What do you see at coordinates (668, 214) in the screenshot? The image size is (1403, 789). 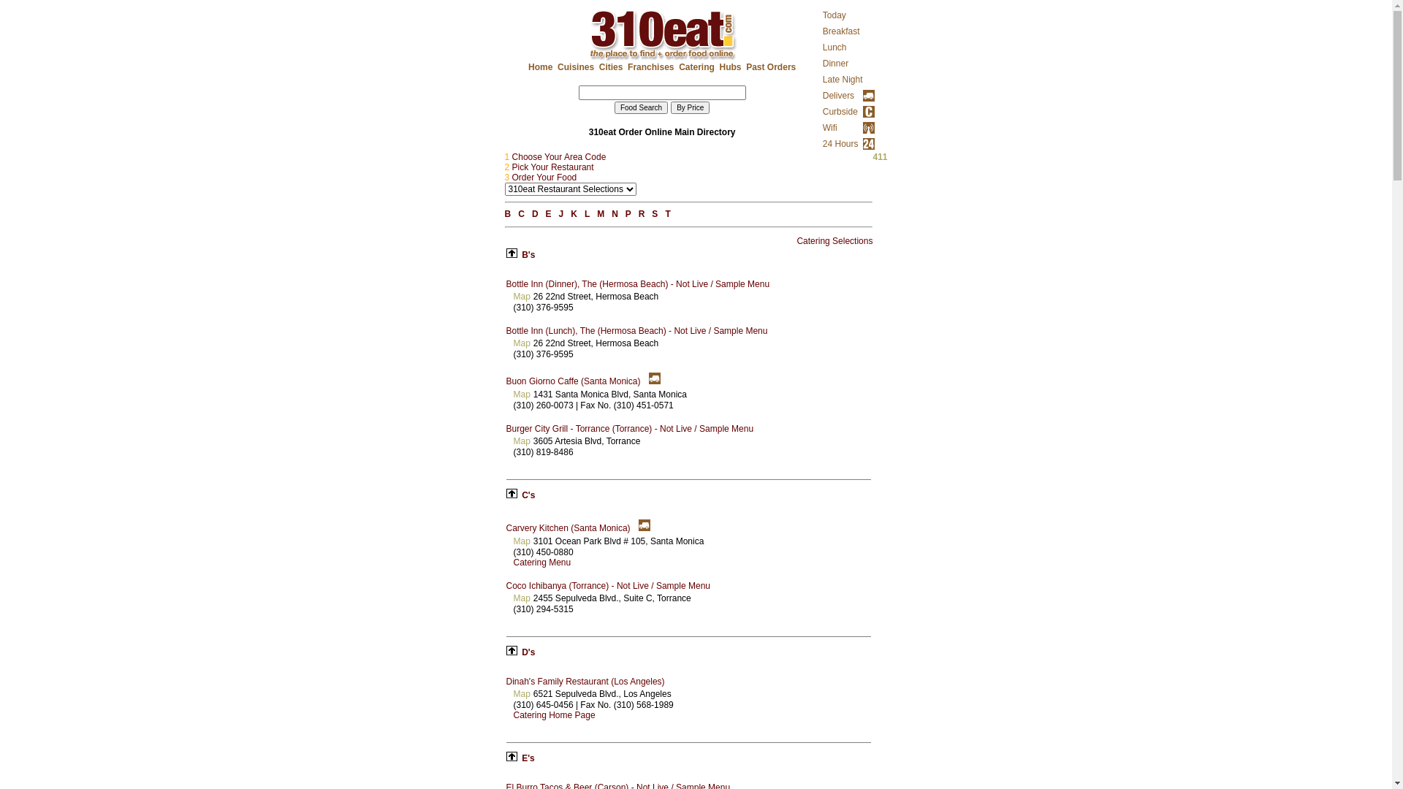 I see `T` at bounding box center [668, 214].